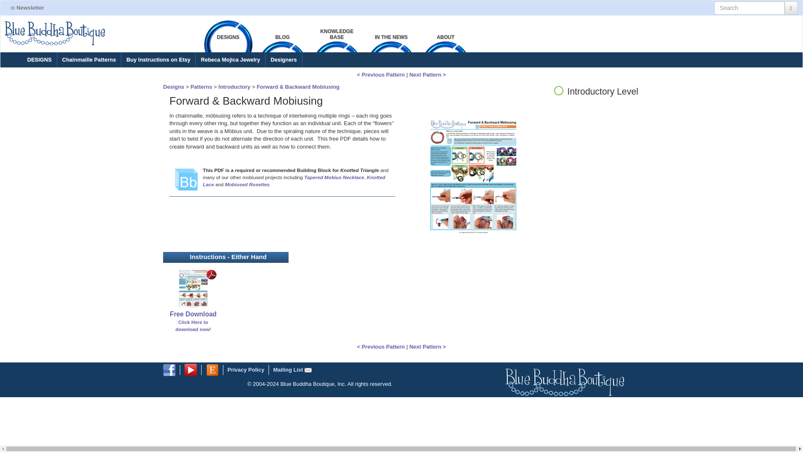  Describe the element at coordinates (284, 59) in the screenshot. I see `The Artists Of Blue Buddha` at that location.